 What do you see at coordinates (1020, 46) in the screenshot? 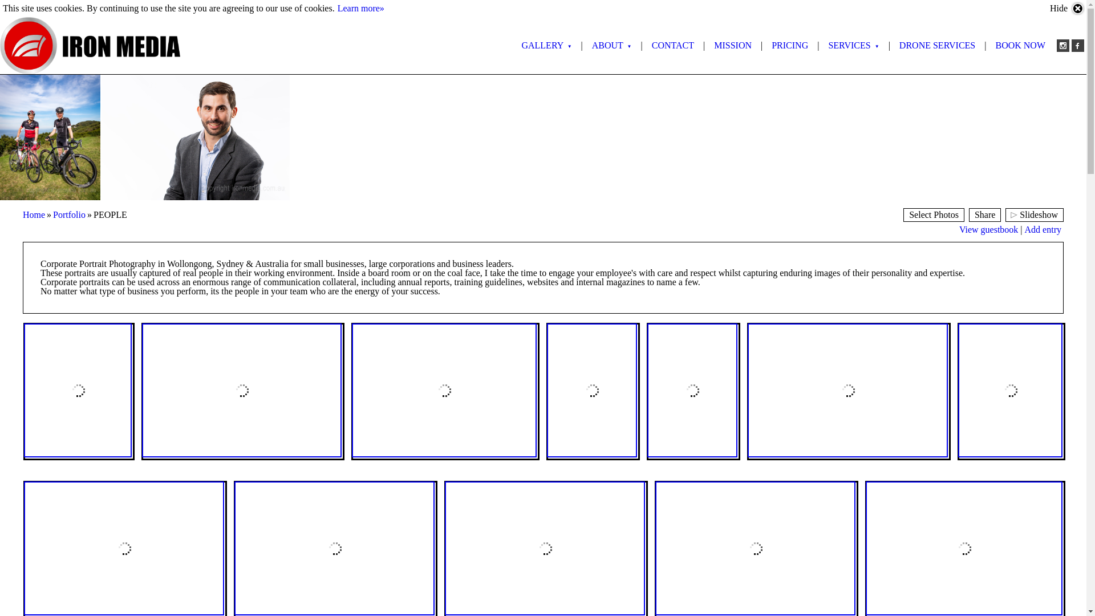
I see `BOOK NOW` at bounding box center [1020, 46].